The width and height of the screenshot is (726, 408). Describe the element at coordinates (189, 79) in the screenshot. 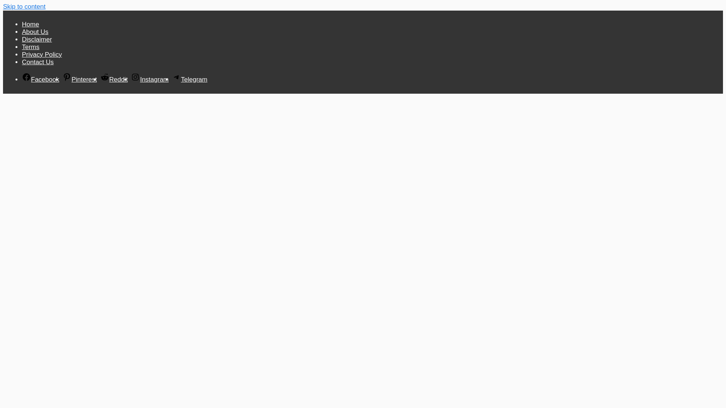

I see `Telegram` at that location.